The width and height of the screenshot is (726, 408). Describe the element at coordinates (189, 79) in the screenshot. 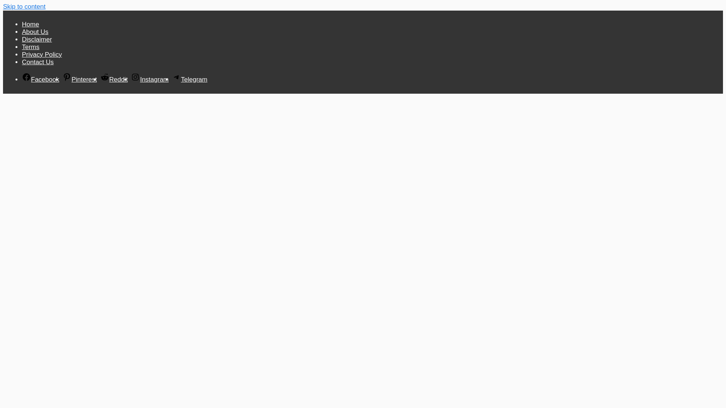

I see `Telegram` at that location.